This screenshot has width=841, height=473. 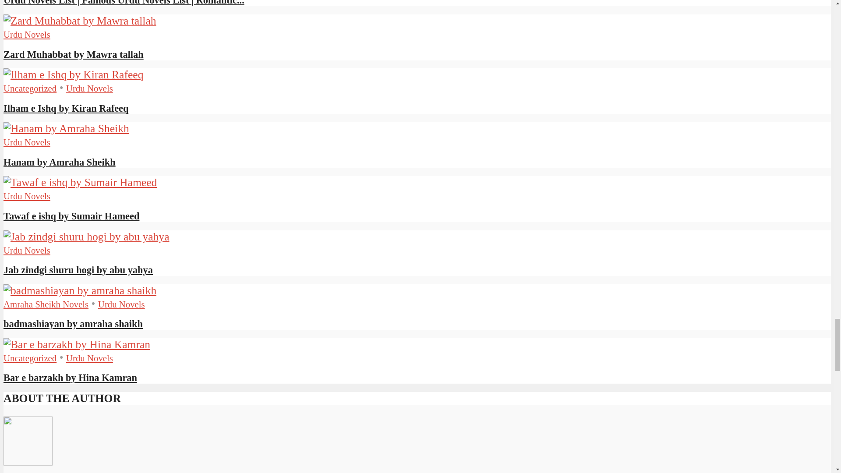 I want to click on Zard Muhabbat by Mawra tallah, so click(x=80, y=21).